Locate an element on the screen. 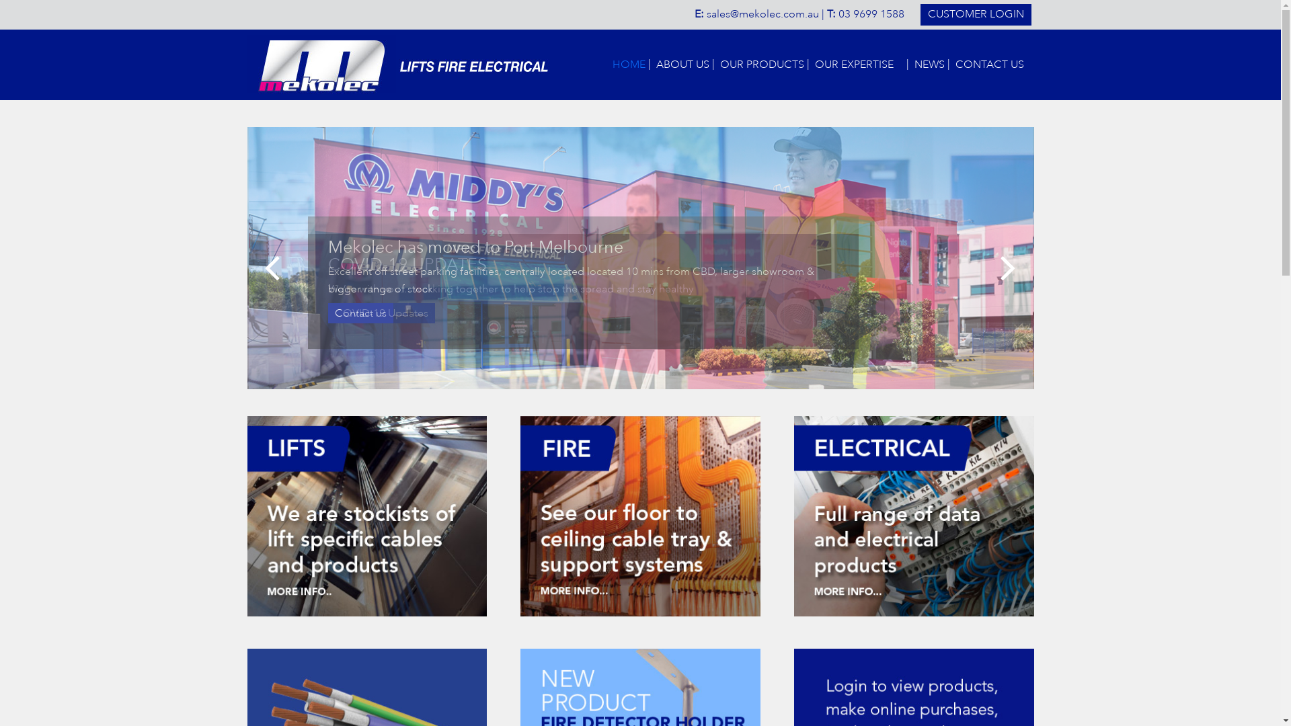 Image resolution: width=1291 pixels, height=726 pixels. electrical industry is located at coordinates (914, 613).